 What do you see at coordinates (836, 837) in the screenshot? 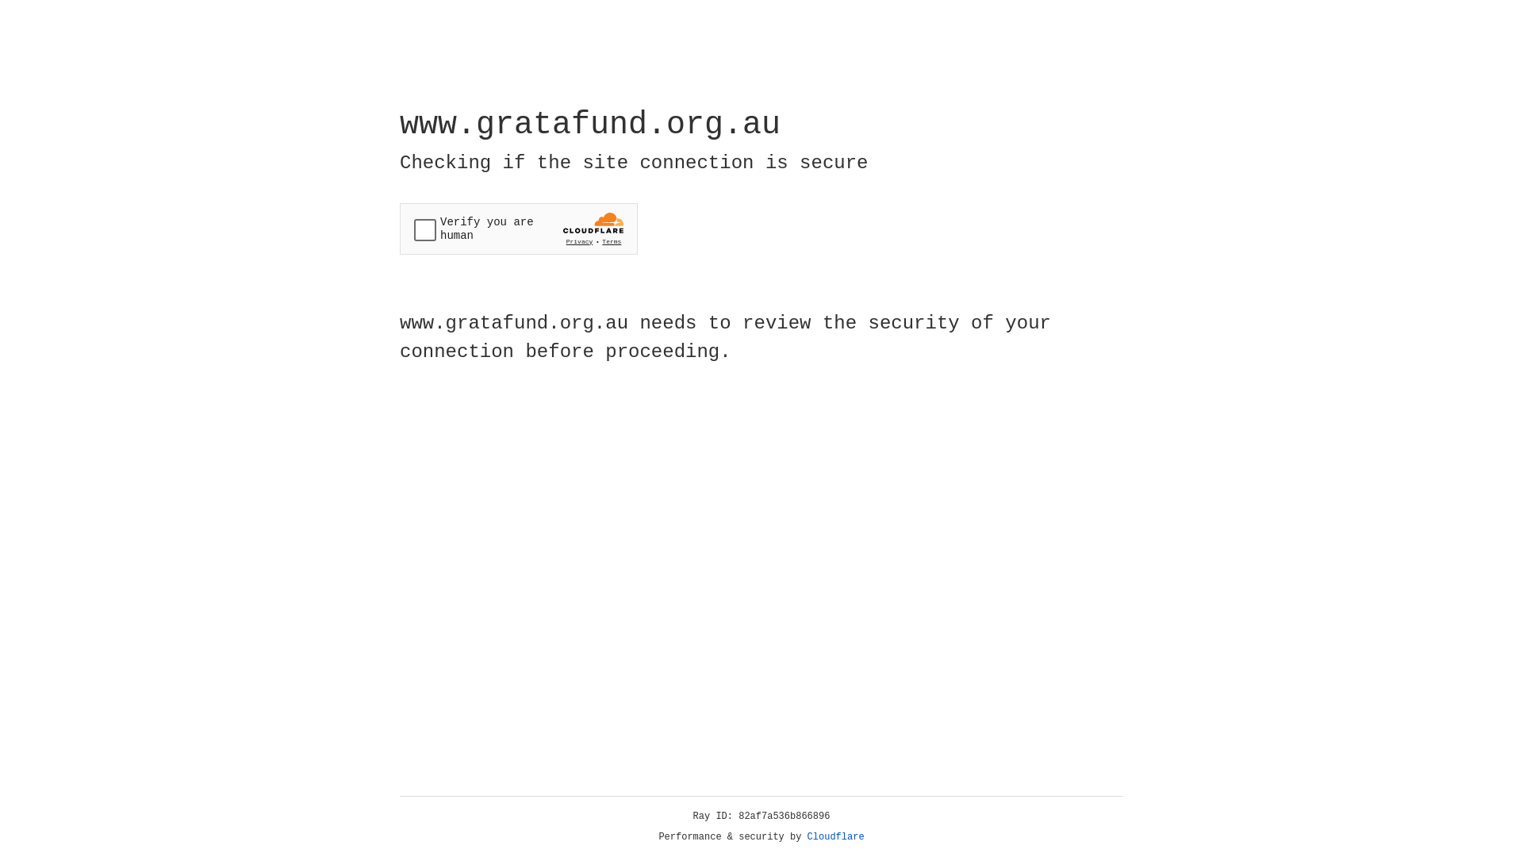
I see `Cloudflare` at bounding box center [836, 837].